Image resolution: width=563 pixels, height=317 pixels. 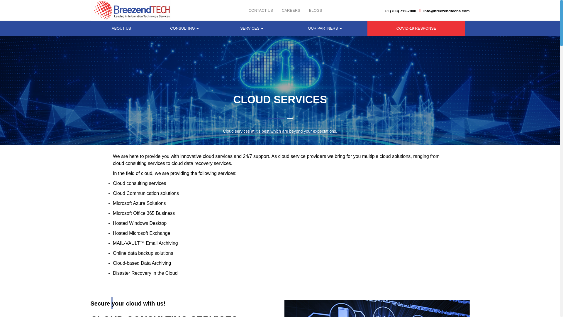 What do you see at coordinates (291, 11) in the screenshot?
I see `CAREERS` at bounding box center [291, 11].